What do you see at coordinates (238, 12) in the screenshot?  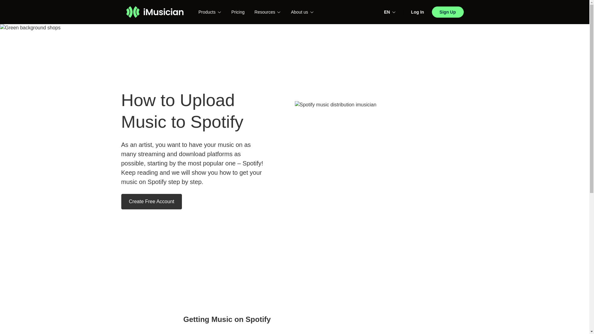 I see `Pricing` at bounding box center [238, 12].